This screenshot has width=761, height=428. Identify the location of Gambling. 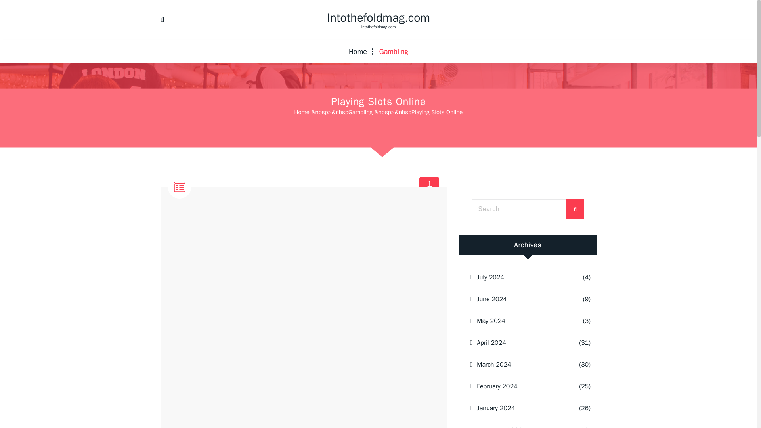
(518, 424).